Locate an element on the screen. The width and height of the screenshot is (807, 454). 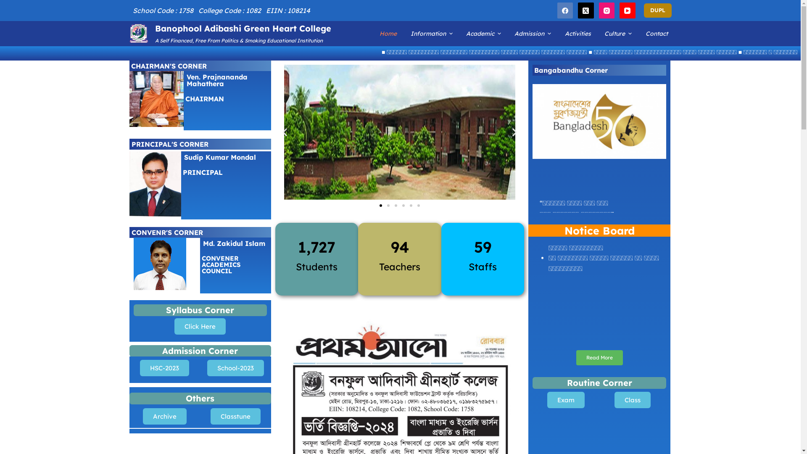
Classtune is located at coordinates (235, 416).